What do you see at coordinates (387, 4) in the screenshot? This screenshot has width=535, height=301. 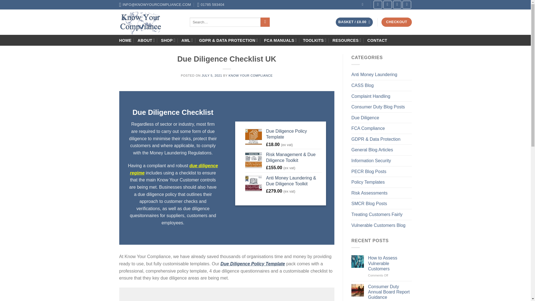 I see `Send us an email` at bounding box center [387, 4].